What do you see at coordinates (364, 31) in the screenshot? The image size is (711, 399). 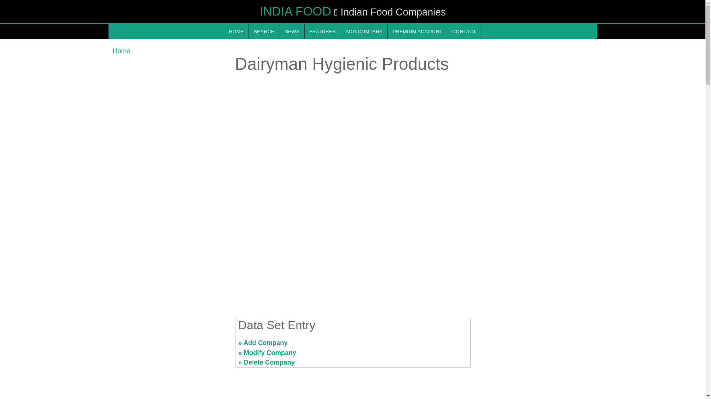 I see `Add a new company` at bounding box center [364, 31].